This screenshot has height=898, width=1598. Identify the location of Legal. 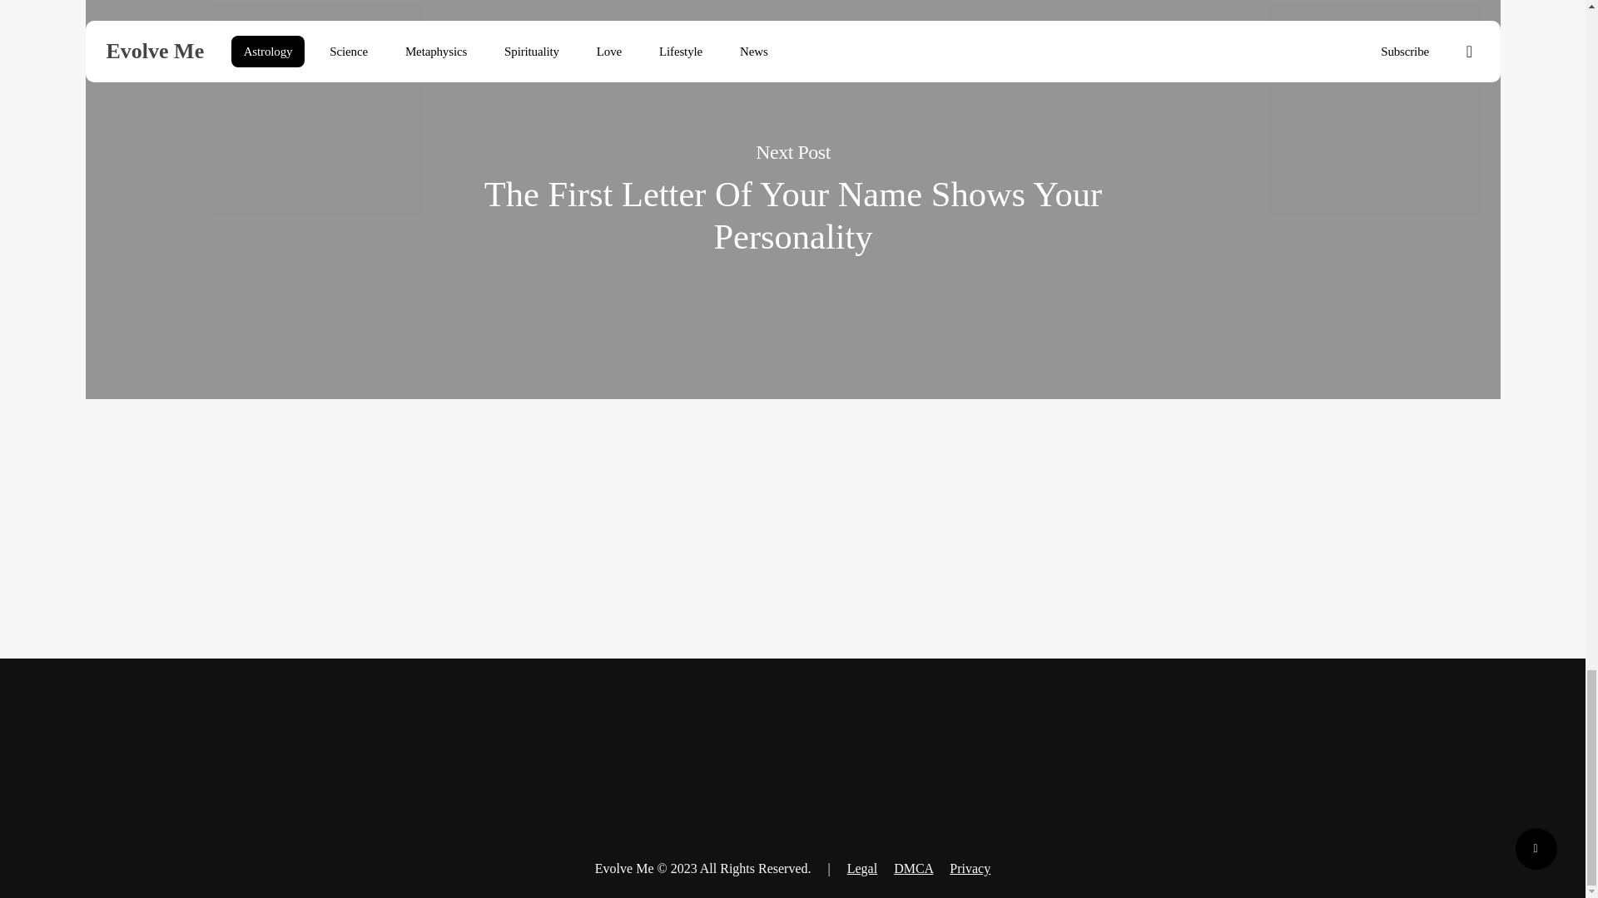
(862, 868).